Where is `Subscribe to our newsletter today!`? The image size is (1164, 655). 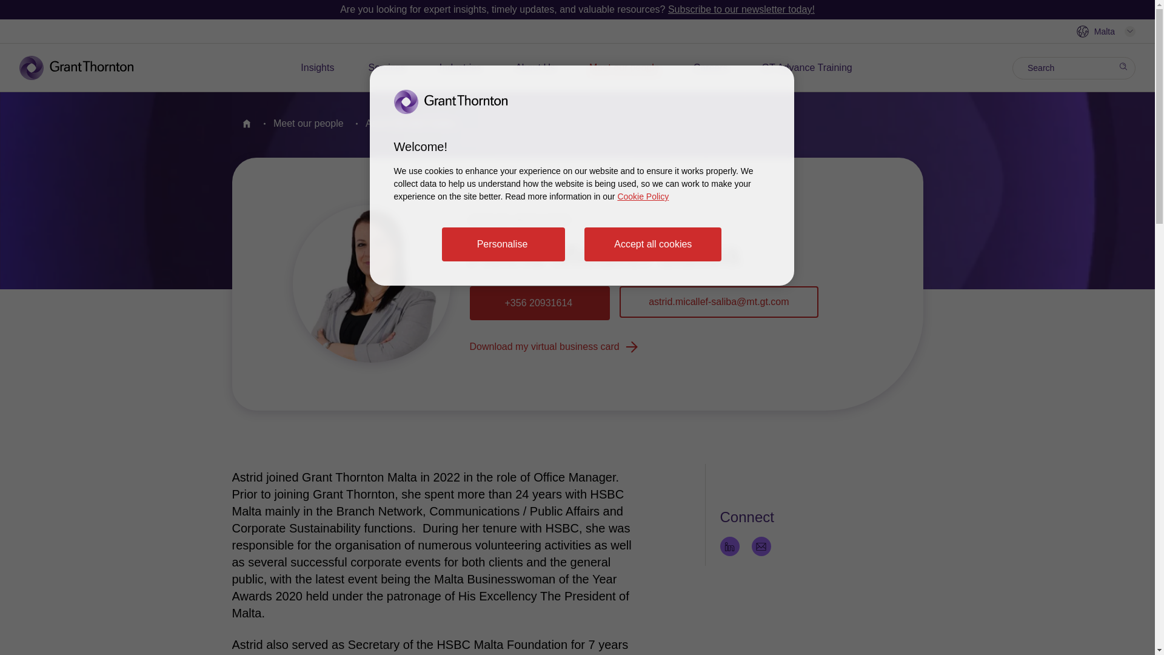
Subscribe to our newsletter today! is located at coordinates (741, 8).